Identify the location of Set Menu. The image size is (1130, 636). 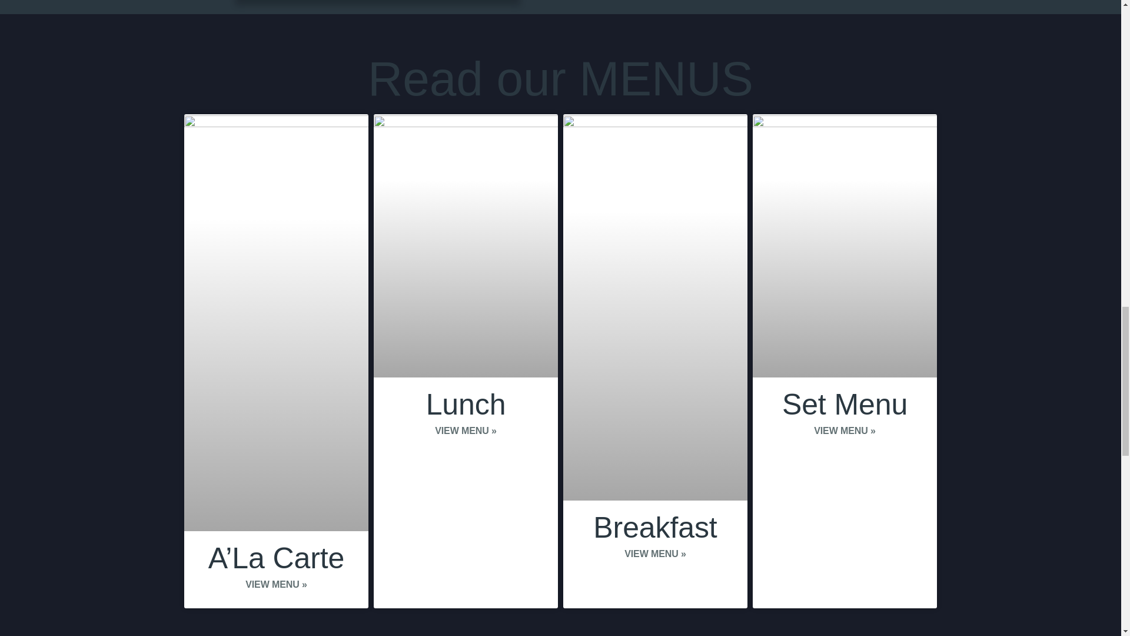
(844, 404).